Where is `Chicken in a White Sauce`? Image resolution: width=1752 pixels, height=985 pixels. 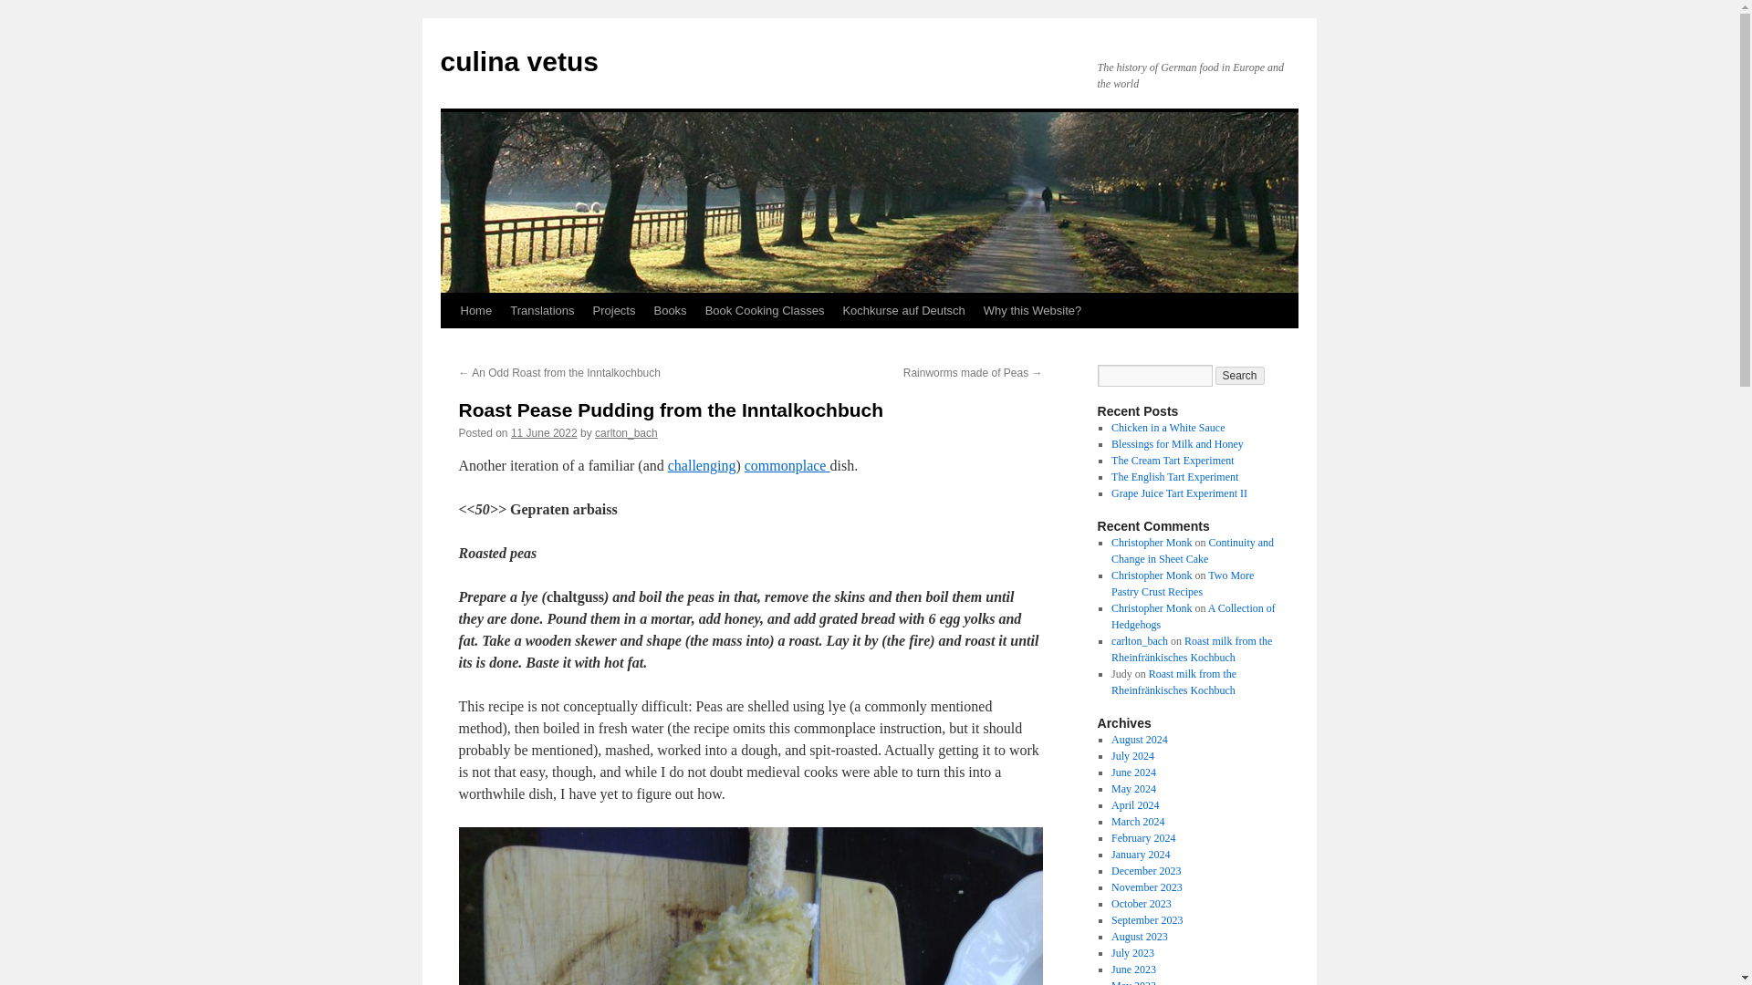
Chicken in a White Sauce is located at coordinates (1168, 428).